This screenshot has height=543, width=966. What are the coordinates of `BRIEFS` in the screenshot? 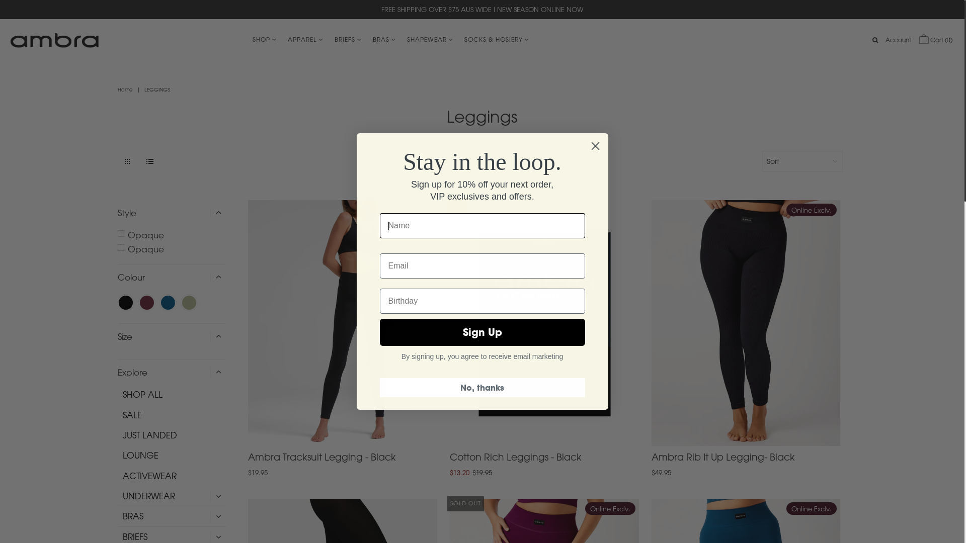 It's located at (345, 39).